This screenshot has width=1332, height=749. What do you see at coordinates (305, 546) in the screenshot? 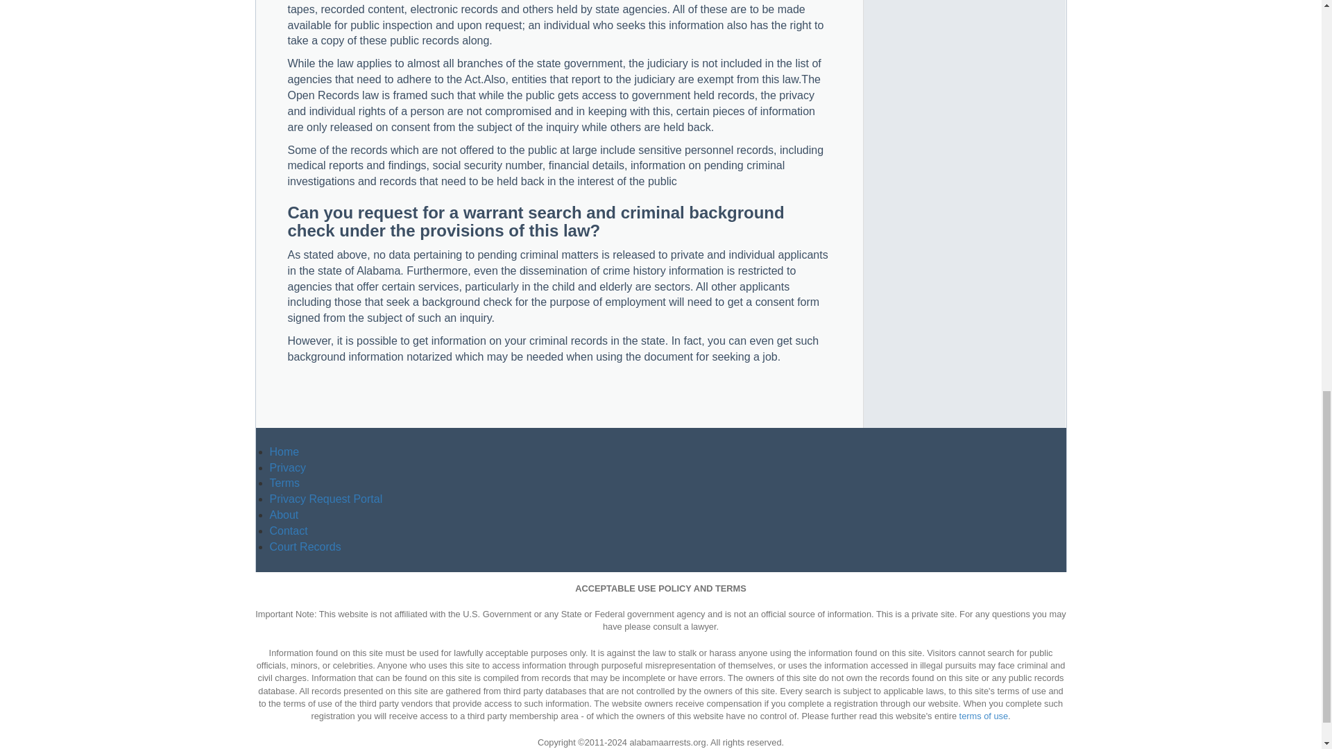
I see `Court Records` at bounding box center [305, 546].